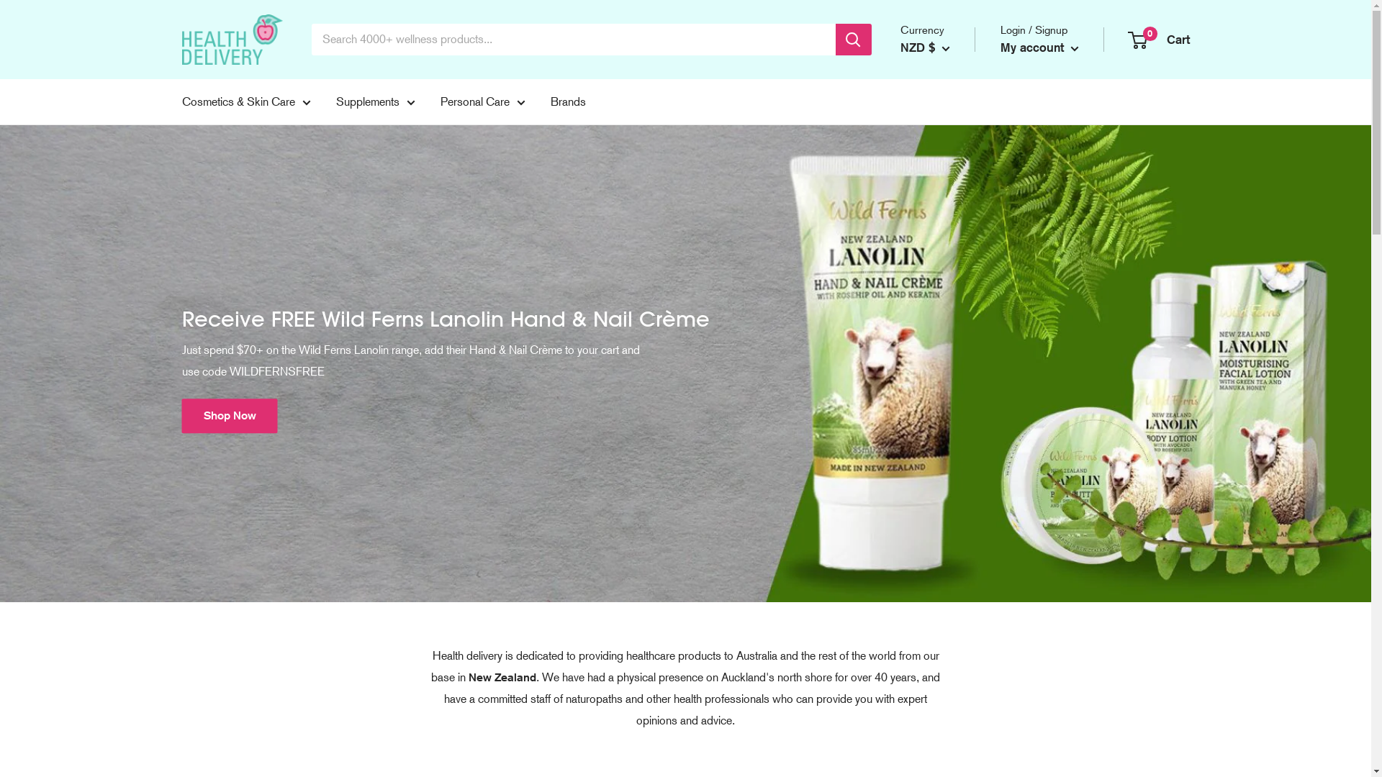 The height and width of the screenshot is (777, 1382). What do you see at coordinates (1159, 39) in the screenshot?
I see `0
Cart` at bounding box center [1159, 39].